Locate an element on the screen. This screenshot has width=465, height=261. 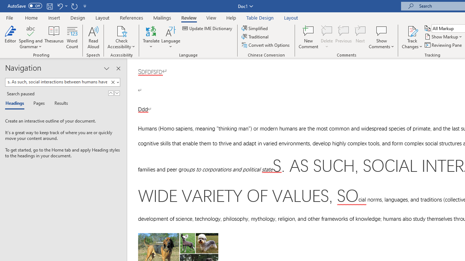
New Comment is located at coordinates (309, 37).